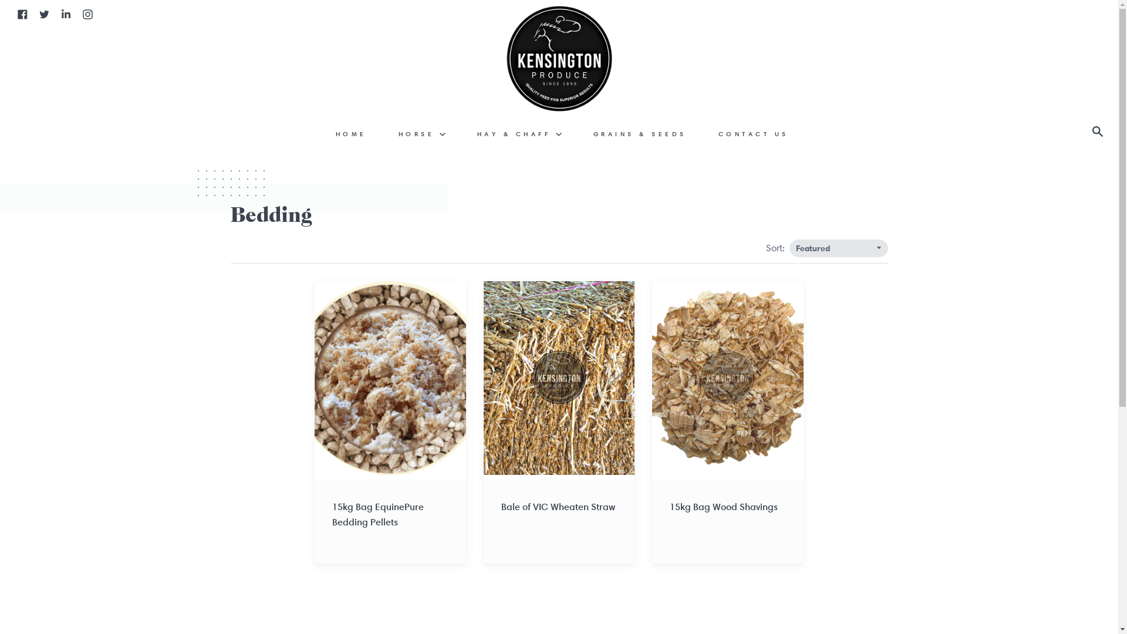  Describe the element at coordinates (1101, 133) in the screenshot. I see `Search` at that location.